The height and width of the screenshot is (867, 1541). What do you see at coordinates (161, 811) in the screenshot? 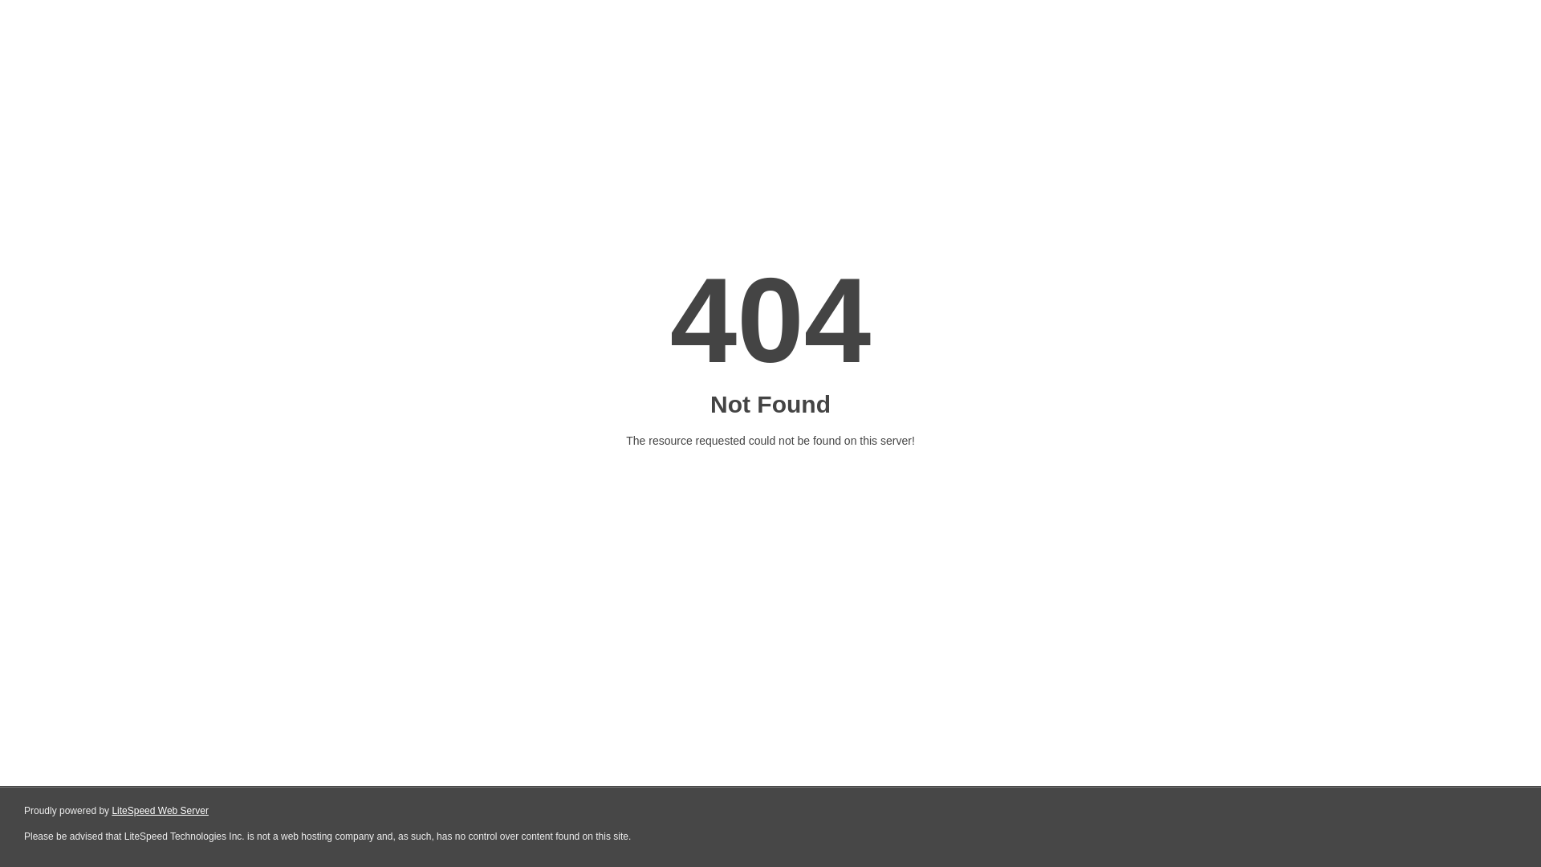
I see `LiteSpeed Web Server` at bounding box center [161, 811].